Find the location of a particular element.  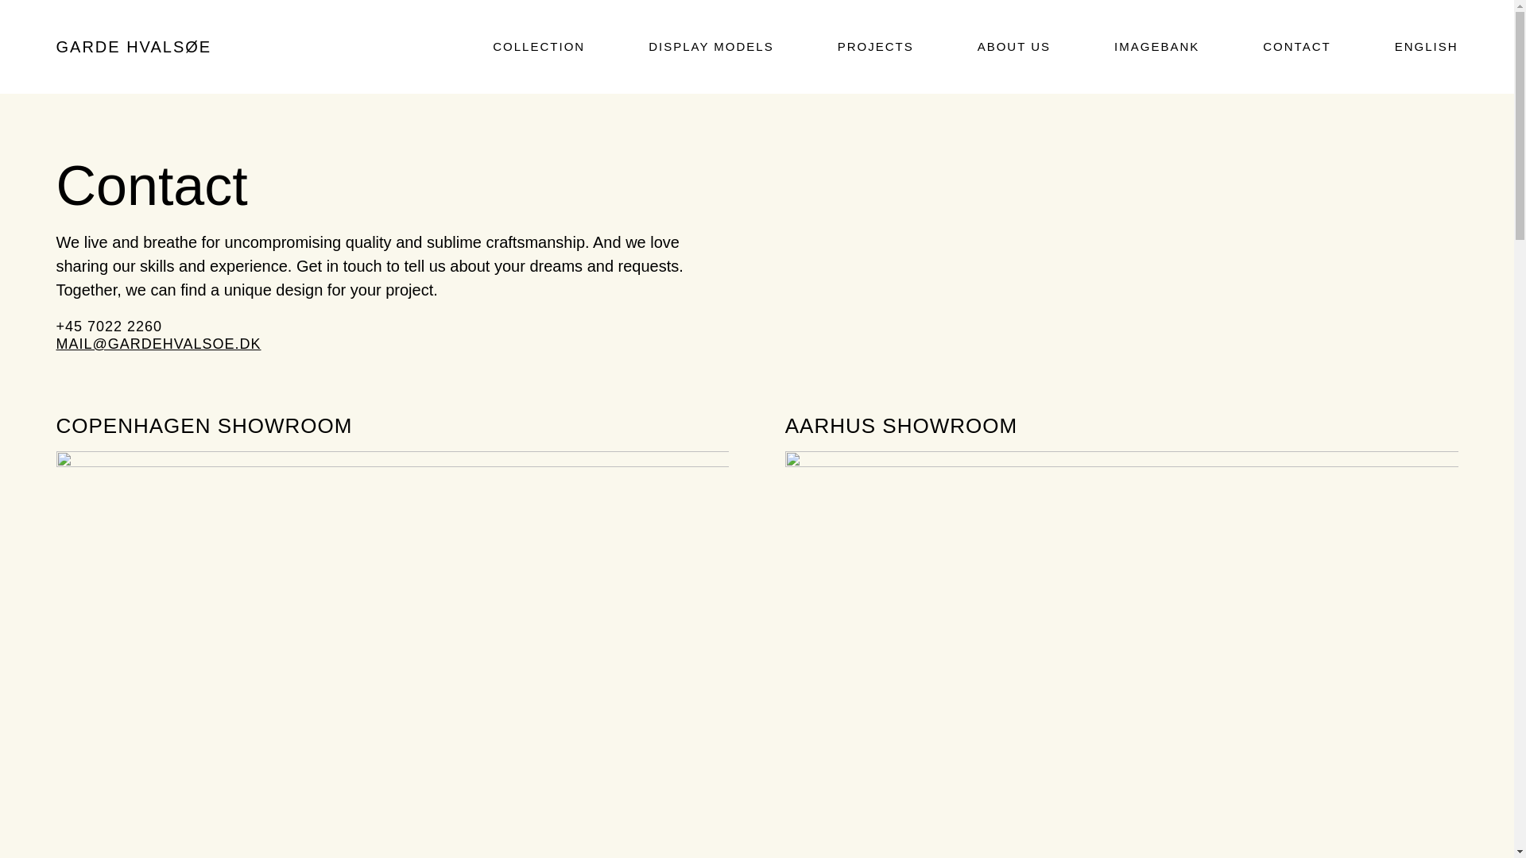

COLLECTION is located at coordinates (539, 46).